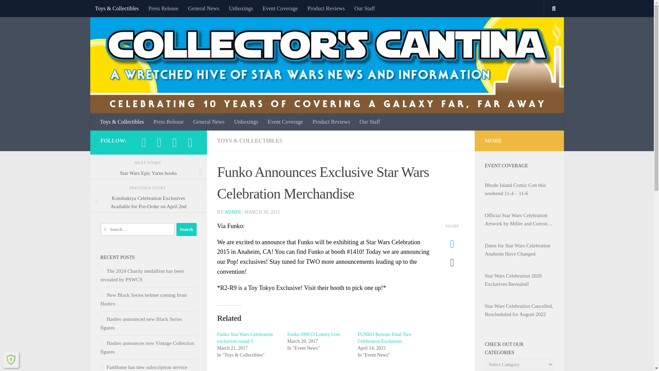 Image resolution: width=659 pixels, height=371 pixels. Describe the element at coordinates (280, 8) in the screenshot. I see `Event Coverage` at that location.